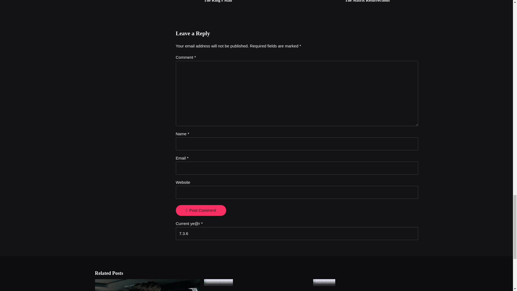  Describe the element at coordinates (297, 234) in the screenshot. I see `7.3.6` at that location.